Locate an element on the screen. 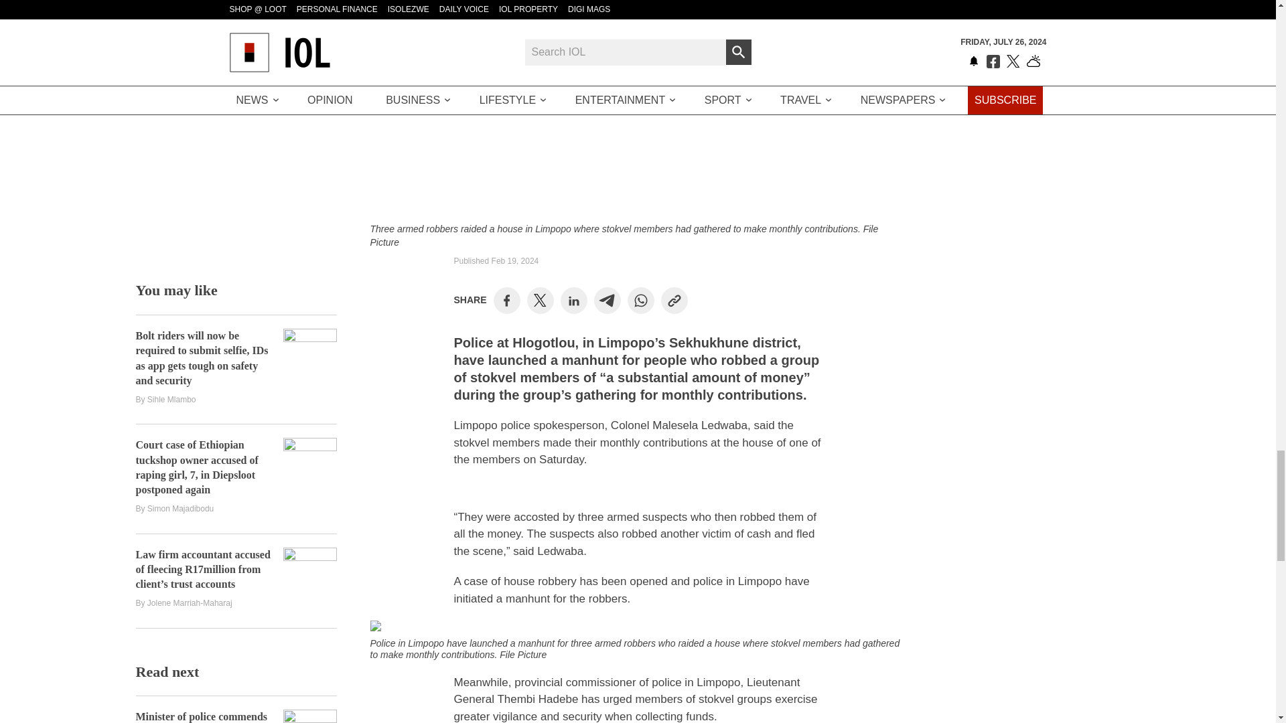 Image resolution: width=1286 pixels, height=723 pixels. Share on LinkedIn is located at coordinates (573, 300).